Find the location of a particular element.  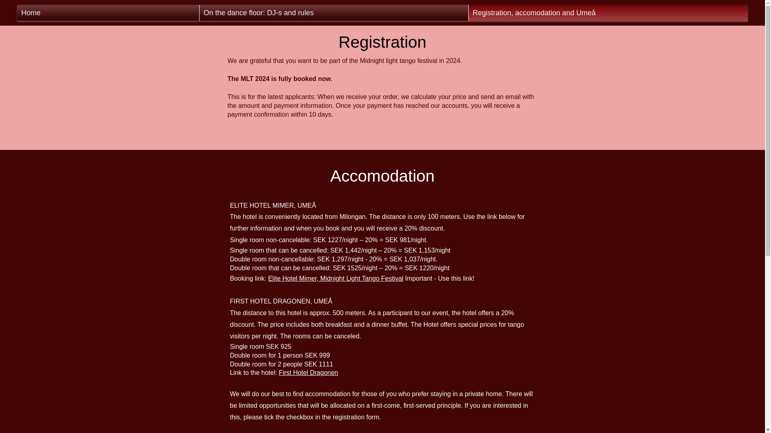

First Hotel Dragonen is located at coordinates (308, 373).